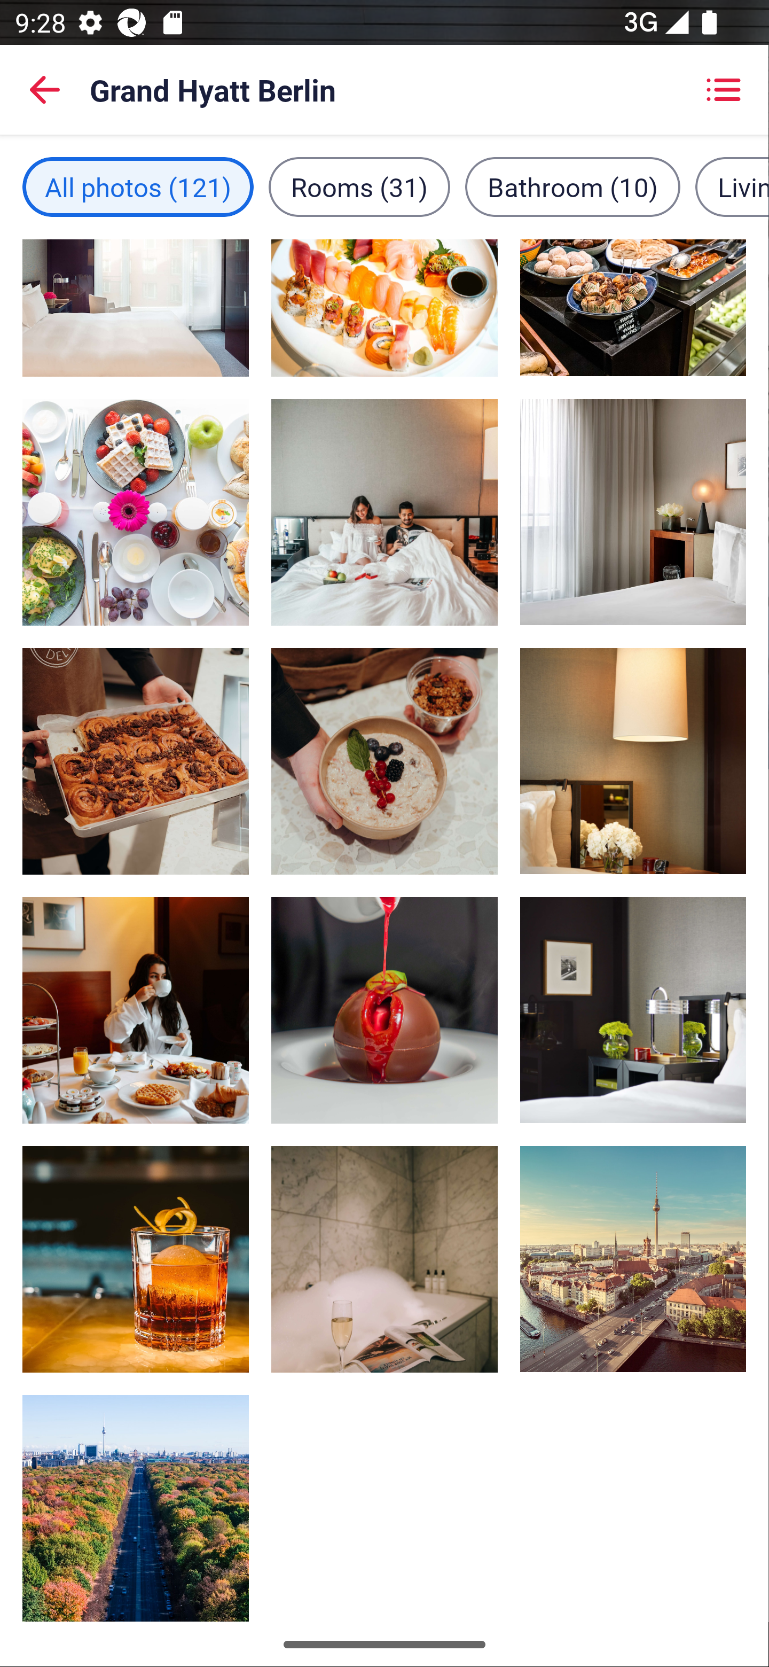  I want to click on 2 restaurants, Asian cuisine, image, so click(384, 762).